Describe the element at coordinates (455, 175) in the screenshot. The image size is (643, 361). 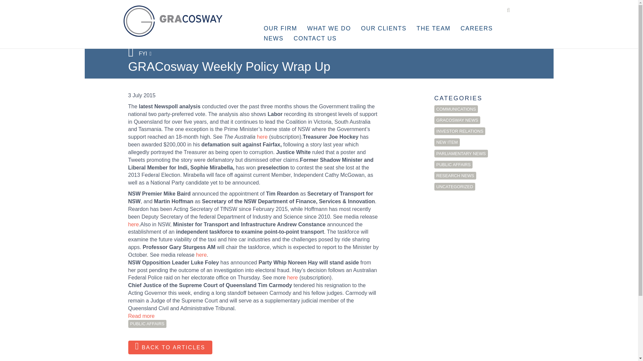
I see `RESEARCH NEWS` at that location.